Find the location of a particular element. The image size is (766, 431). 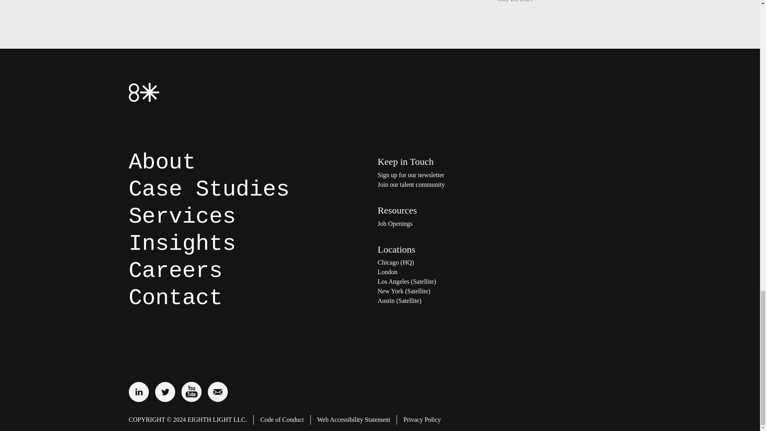

Case Studies is located at coordinates (209, 189).